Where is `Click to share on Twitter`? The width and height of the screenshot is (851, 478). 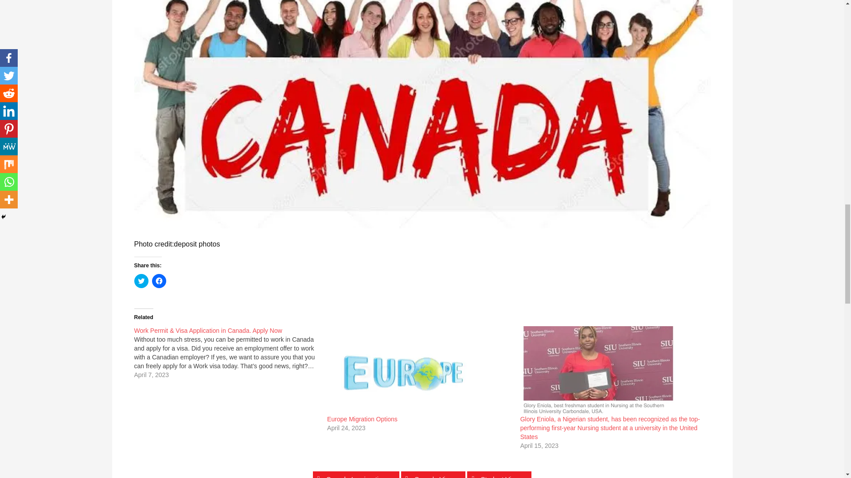
Click to share on Twitter is located at coordinates (141, 281).